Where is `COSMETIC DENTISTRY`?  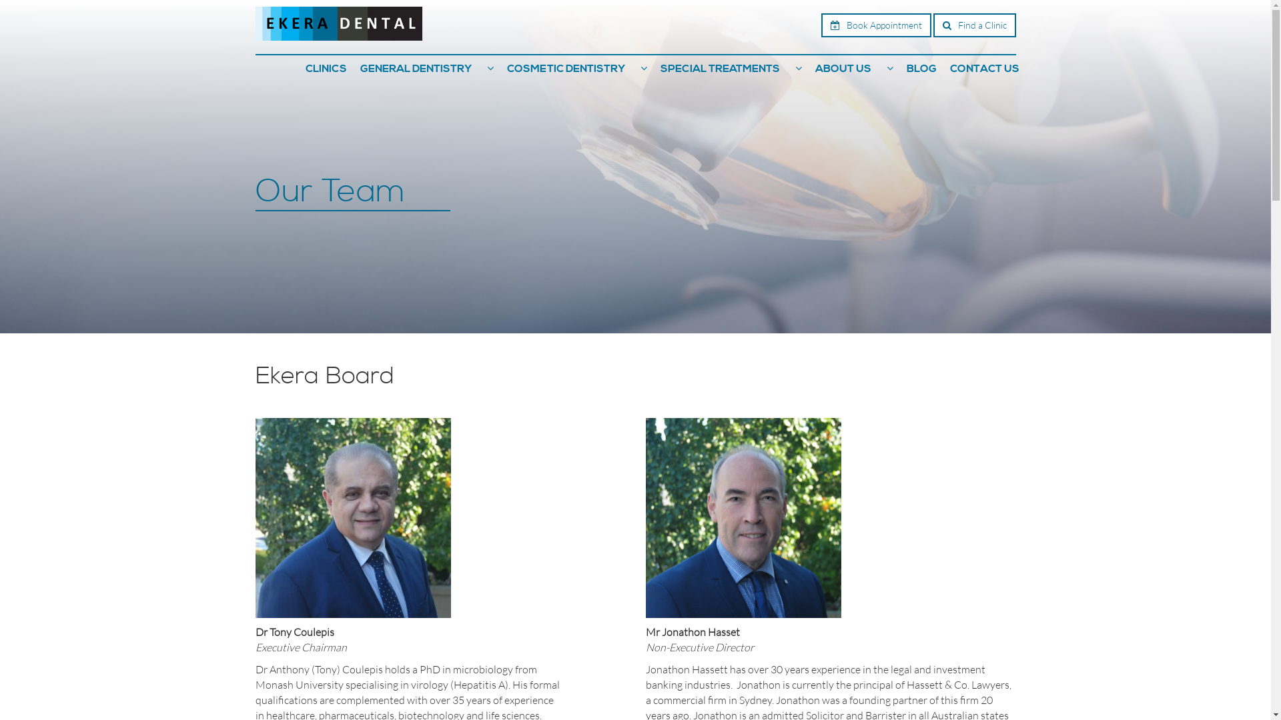
COSMETIC DENTISTRY is located at coordinates (566, 69).